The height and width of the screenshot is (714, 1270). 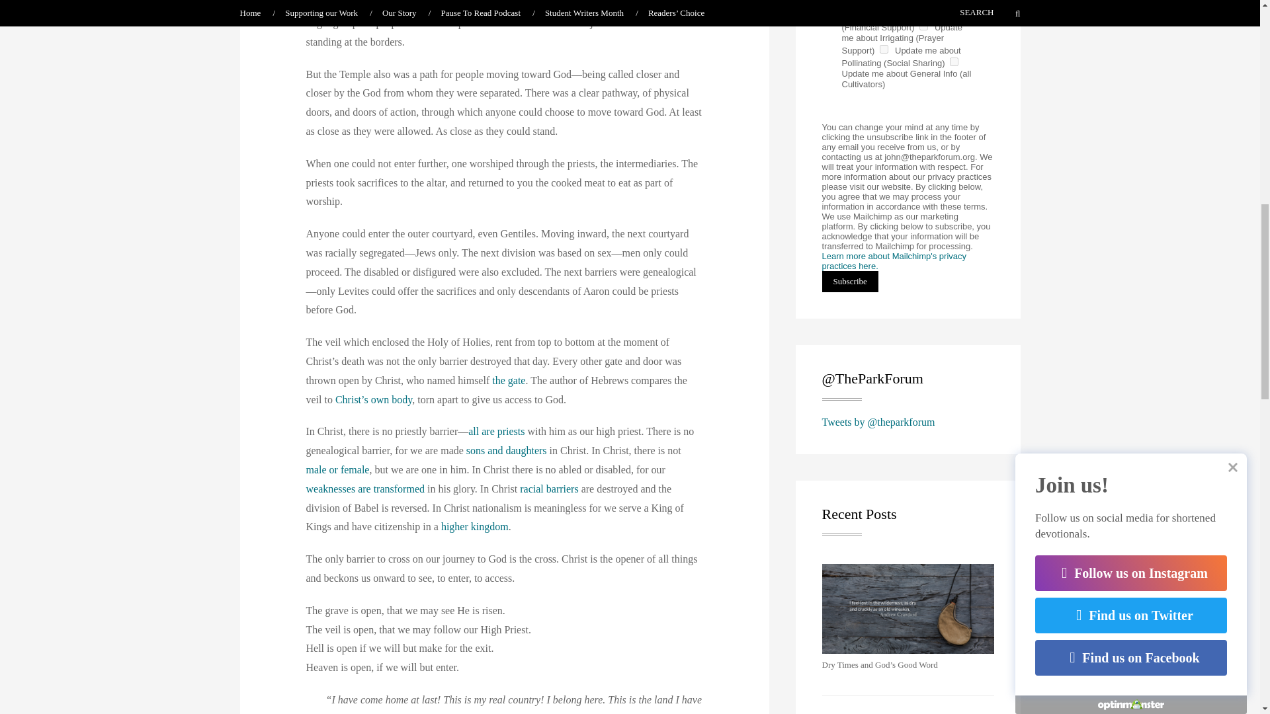 What do you see at coordinates (923, 26) in the screenshot?
I see `Y` at bounding box center [923, 26].